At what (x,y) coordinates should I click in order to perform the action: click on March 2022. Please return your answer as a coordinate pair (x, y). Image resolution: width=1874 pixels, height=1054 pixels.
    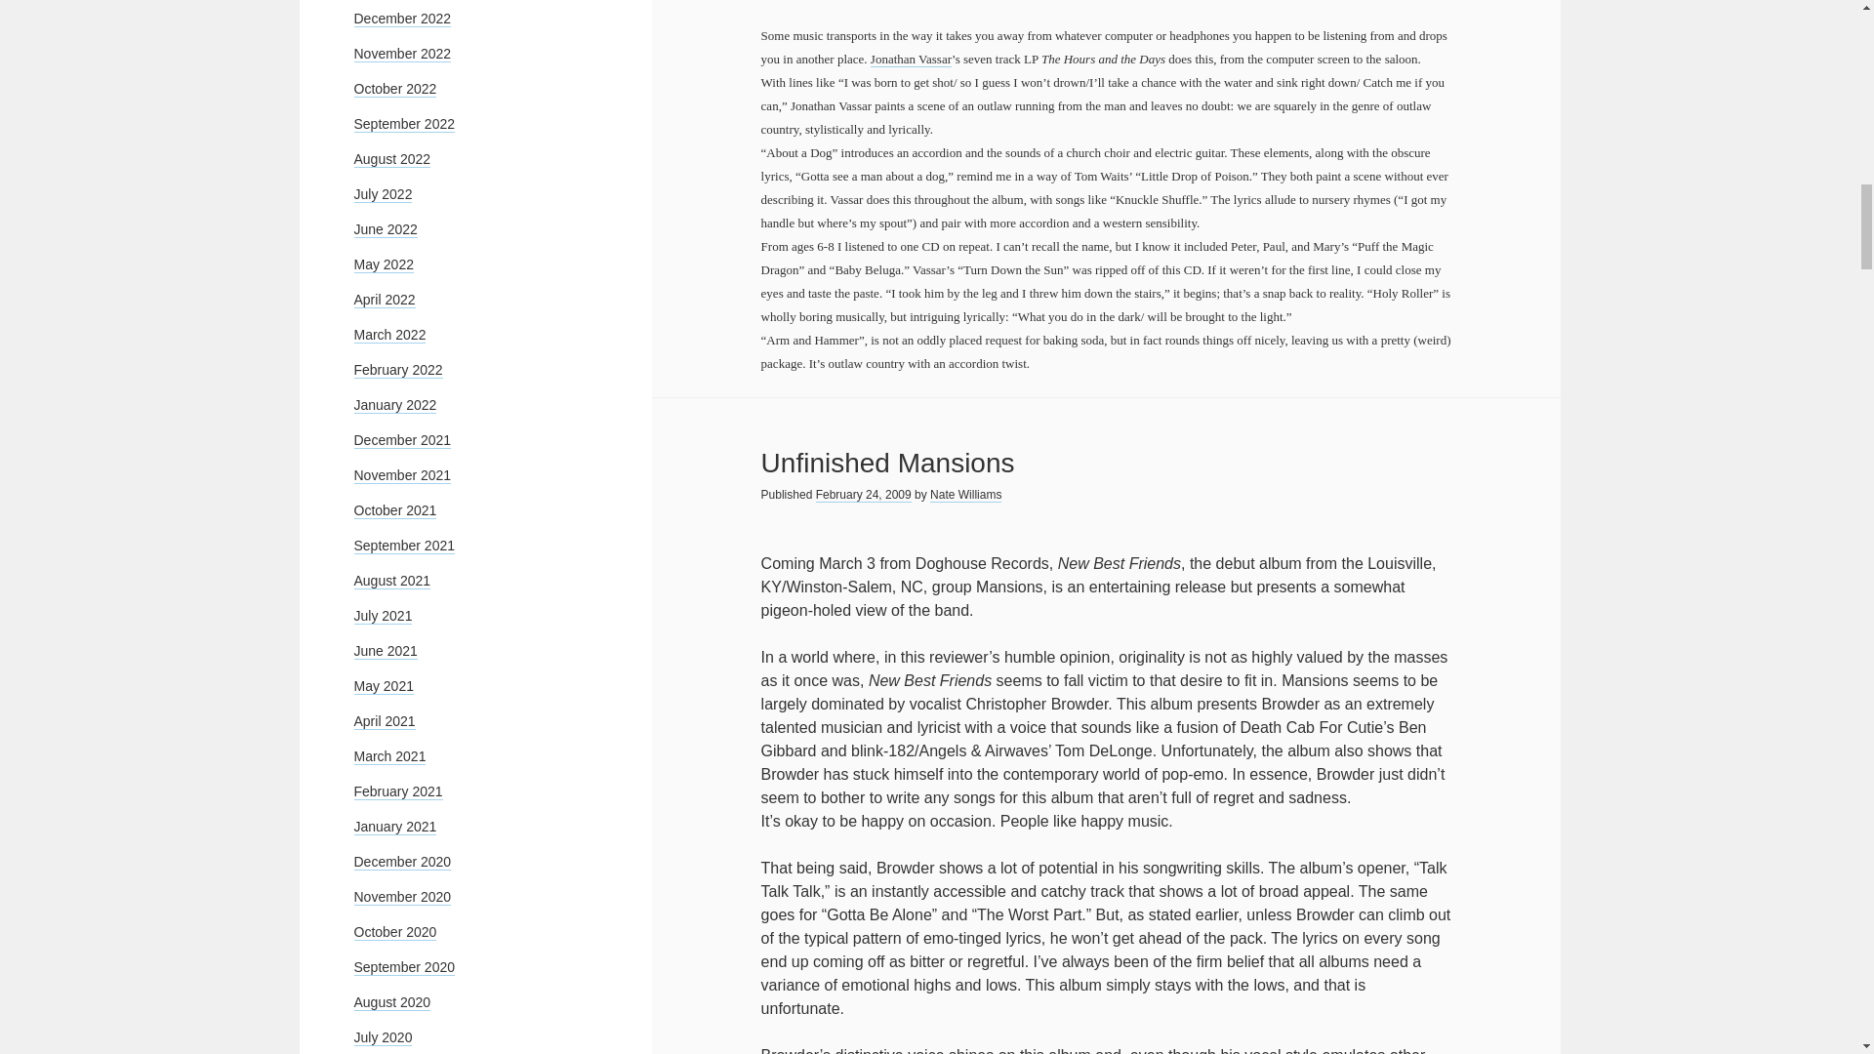
    Looking at the image, I should click on (388, 335).